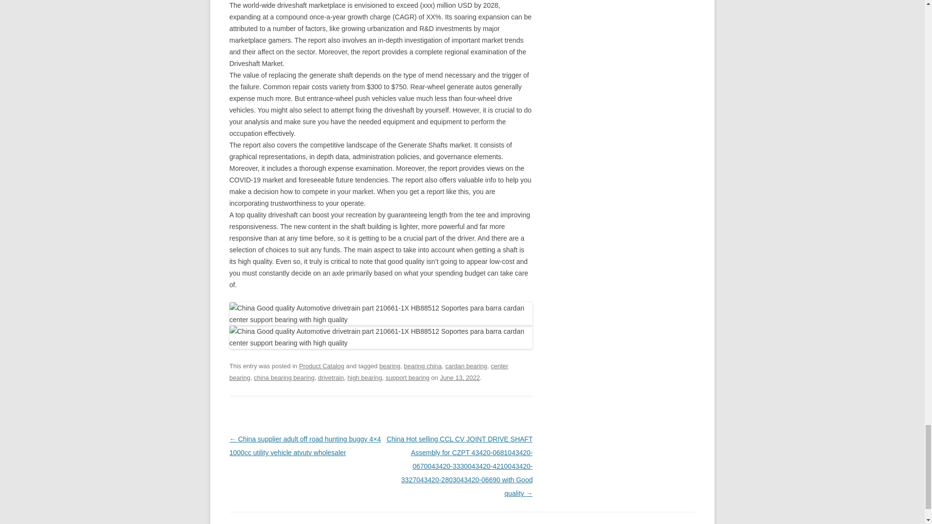  Describe the element at coordinates (284, 377) in the screenshot. I see `china bearing bearing` at that location.